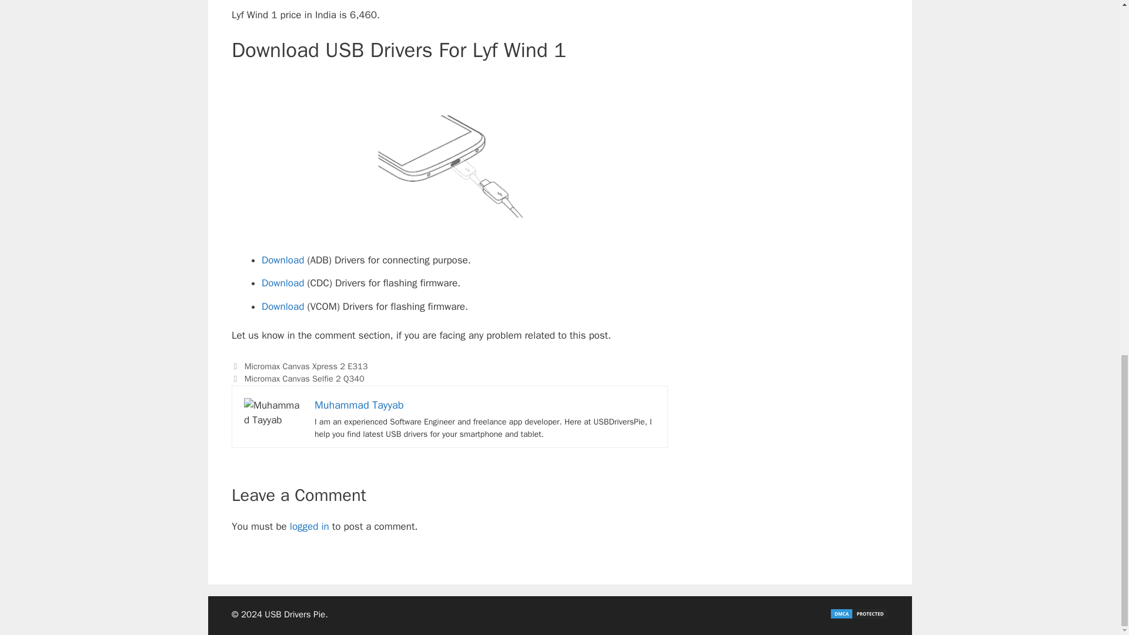 The image size is (1129, 635). Describe the element at coordinates (282, 260) in the screenshot. I see `Download` at that location.